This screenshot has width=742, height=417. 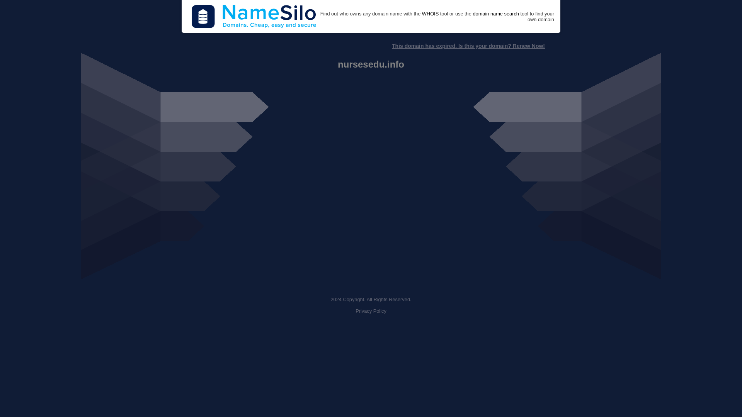 What do you see at coordinates (371, 311) in the screenshot?
I see `Privacy Policy` at bounding box center [371, 311].